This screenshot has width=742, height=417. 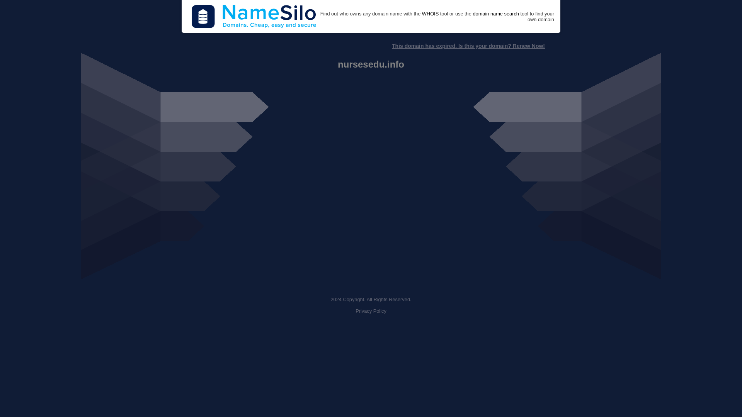 What do you see at coordinates (371, 311) in the screenshot?
I see `Privacy Policy` at bounding box center [371, 311].